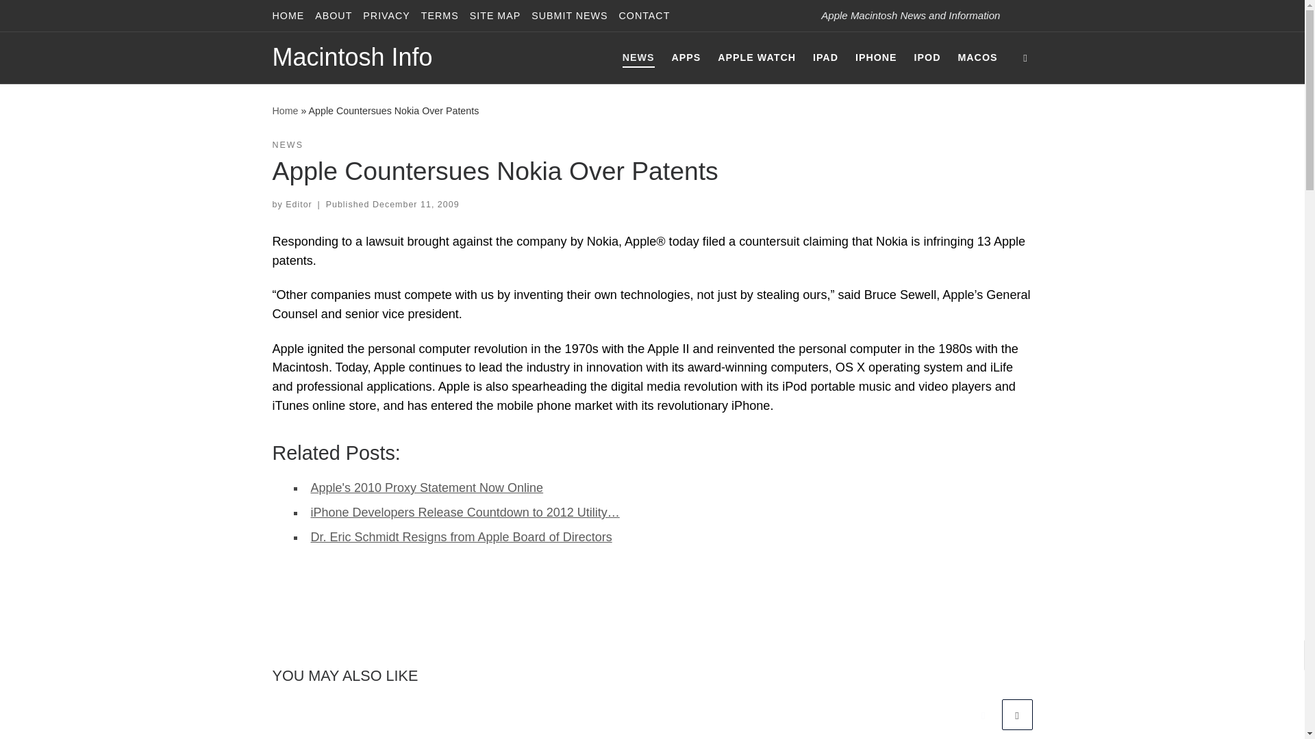  I want to click on PRIVACY, so click(386, 16).